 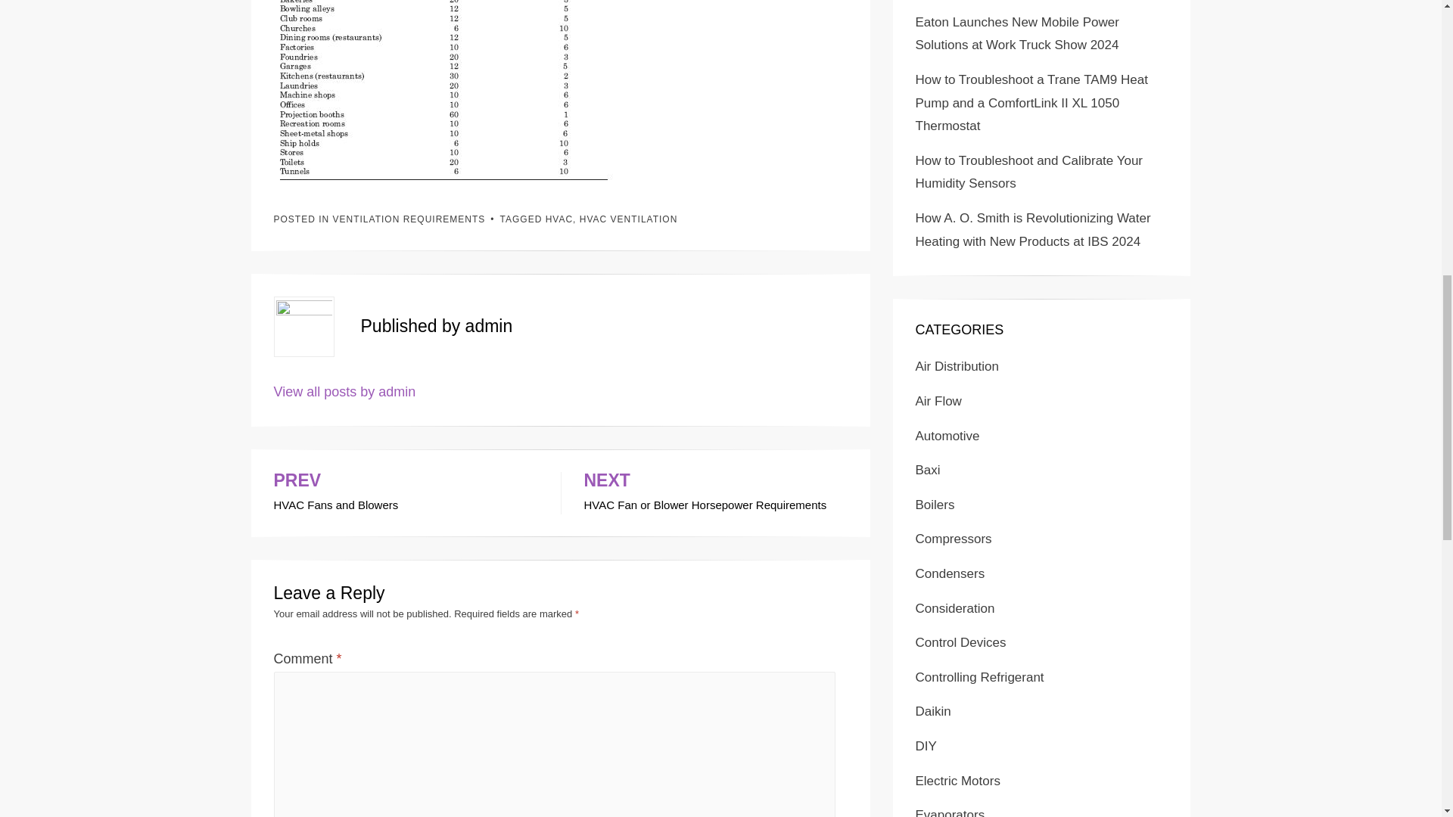 What do you see at coordinates (950, 812) in the screenshot?
I see `Air Flow` at bounding box center [950, 812].